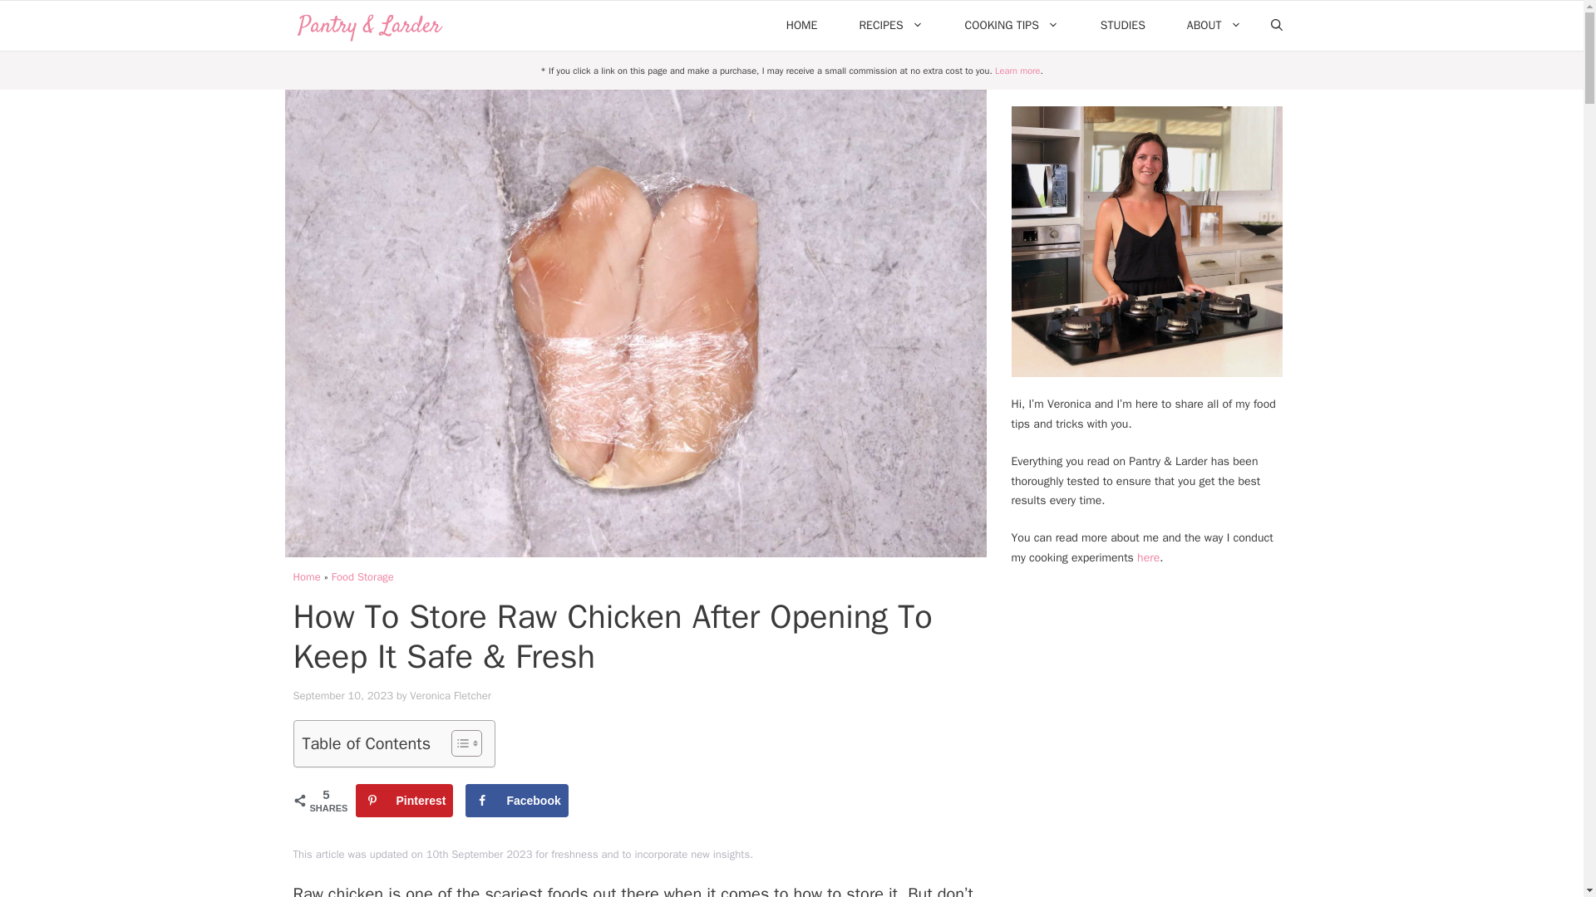 The height and width of the screenshot is (897, 1596). Describe the element at coordinates (404, 800) in the screenshot. I see `Save to Pinterest` at that location.